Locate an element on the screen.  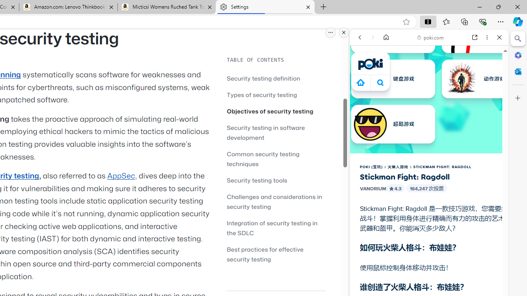
Two Player Games is located at coordinates (429, 234).